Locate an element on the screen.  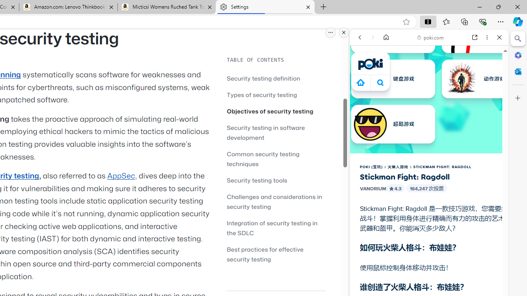
Two Player Games is located at coordinates (429, 234).